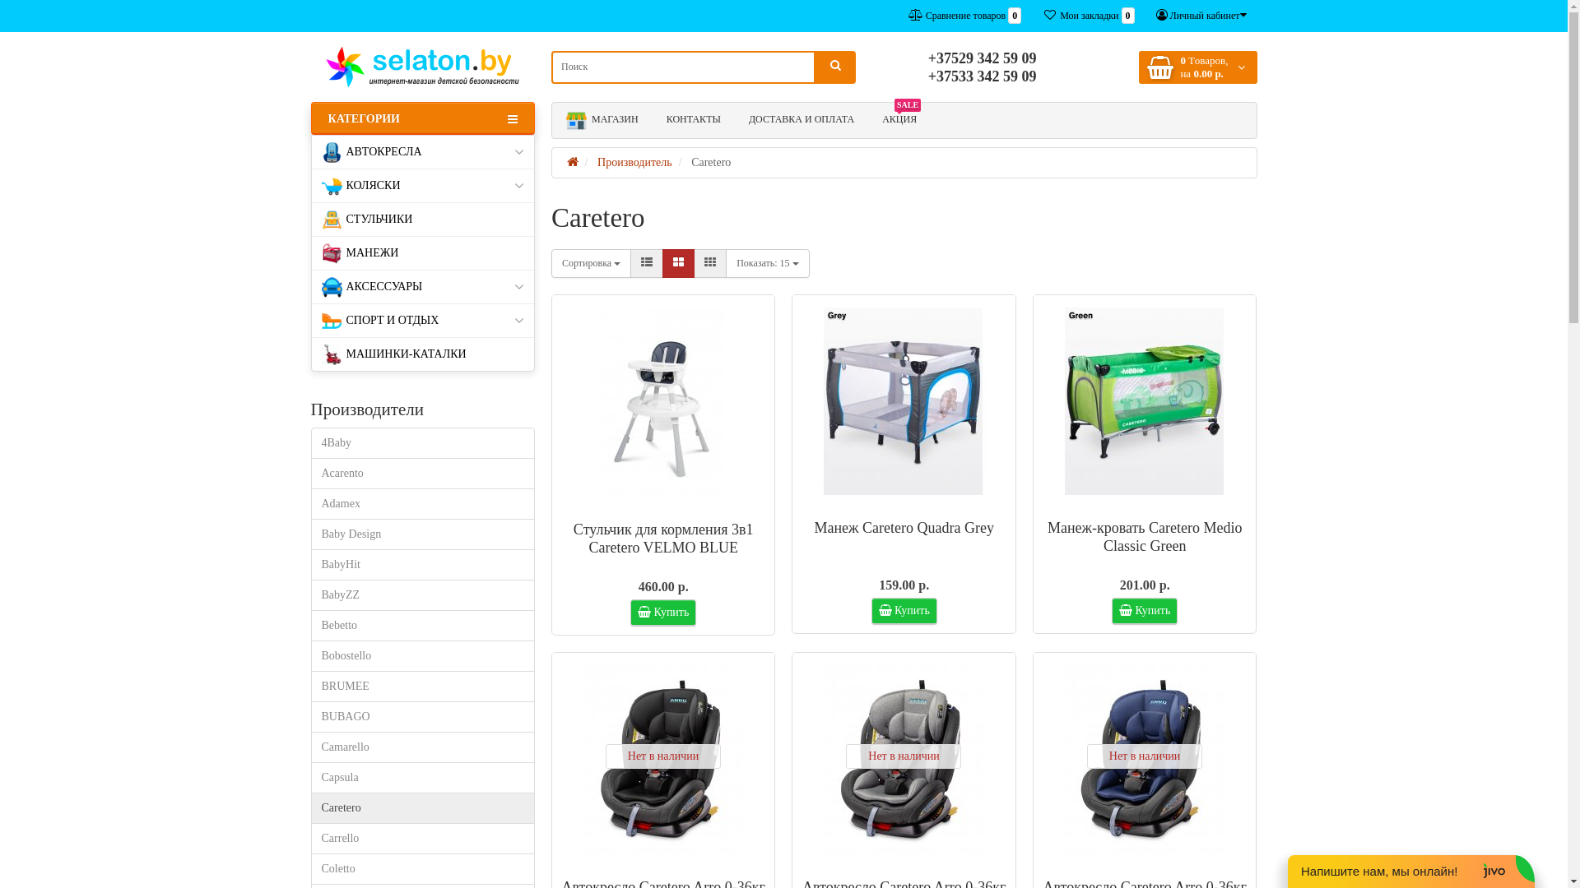 This screenshot has width=1580, height=888. Describe the element at coordinates (423, 747) in the screenshot. I see `Camarello` at that location.